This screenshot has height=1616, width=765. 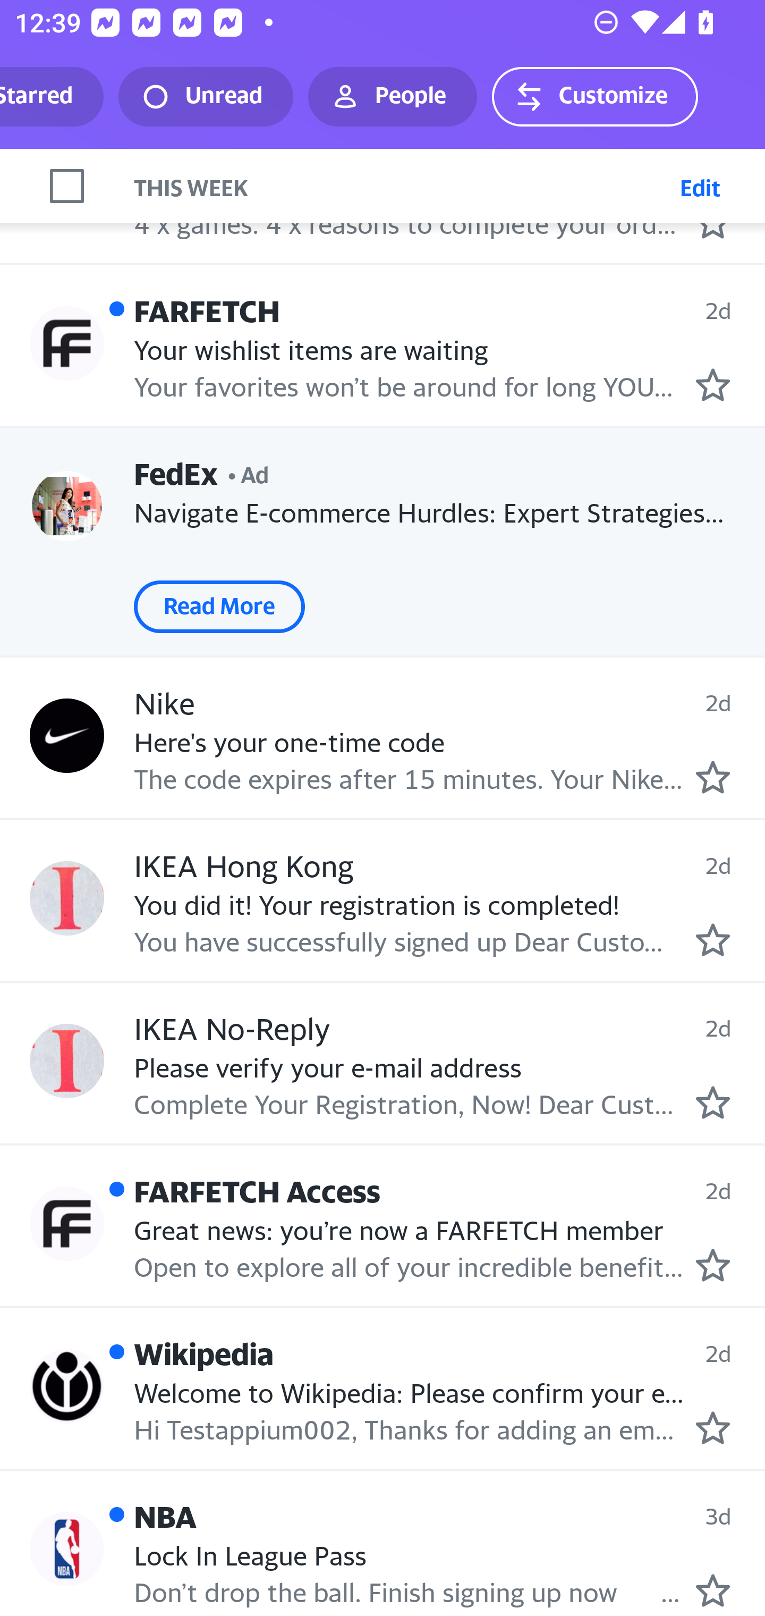 What do you see at coordinates (67, 1386) in the screenshot?
I see `Profile
Wikipedia` at bounding box center [67, 1386].